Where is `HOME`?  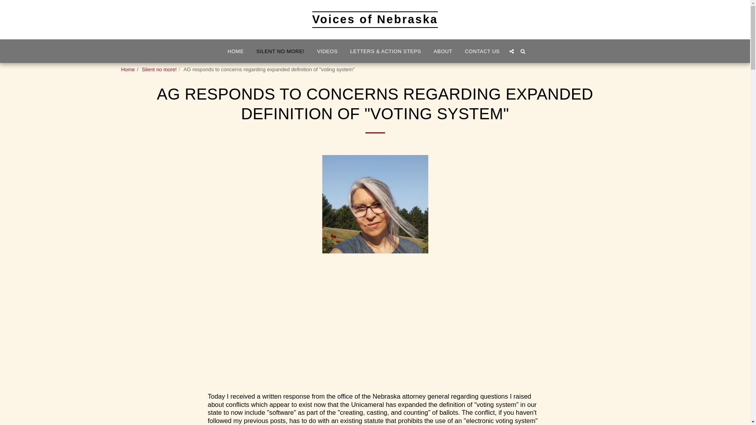 HOME is located at coordinates (235, 51).